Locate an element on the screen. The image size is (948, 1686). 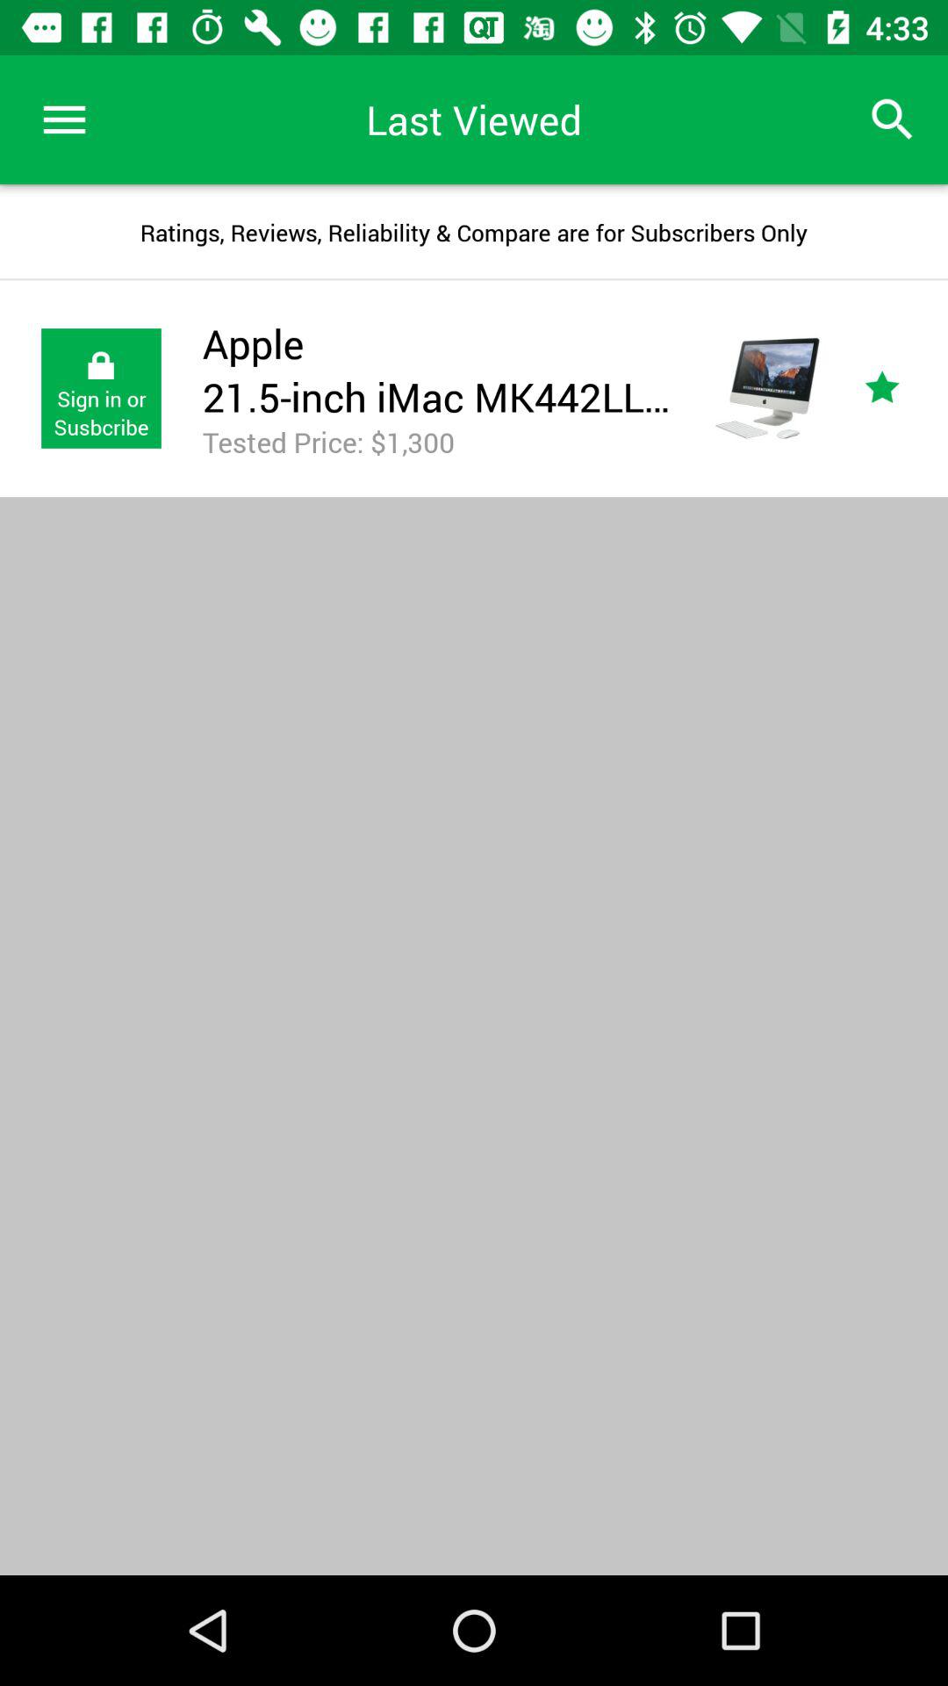
favorite this item is located at coordinates (902, 388).